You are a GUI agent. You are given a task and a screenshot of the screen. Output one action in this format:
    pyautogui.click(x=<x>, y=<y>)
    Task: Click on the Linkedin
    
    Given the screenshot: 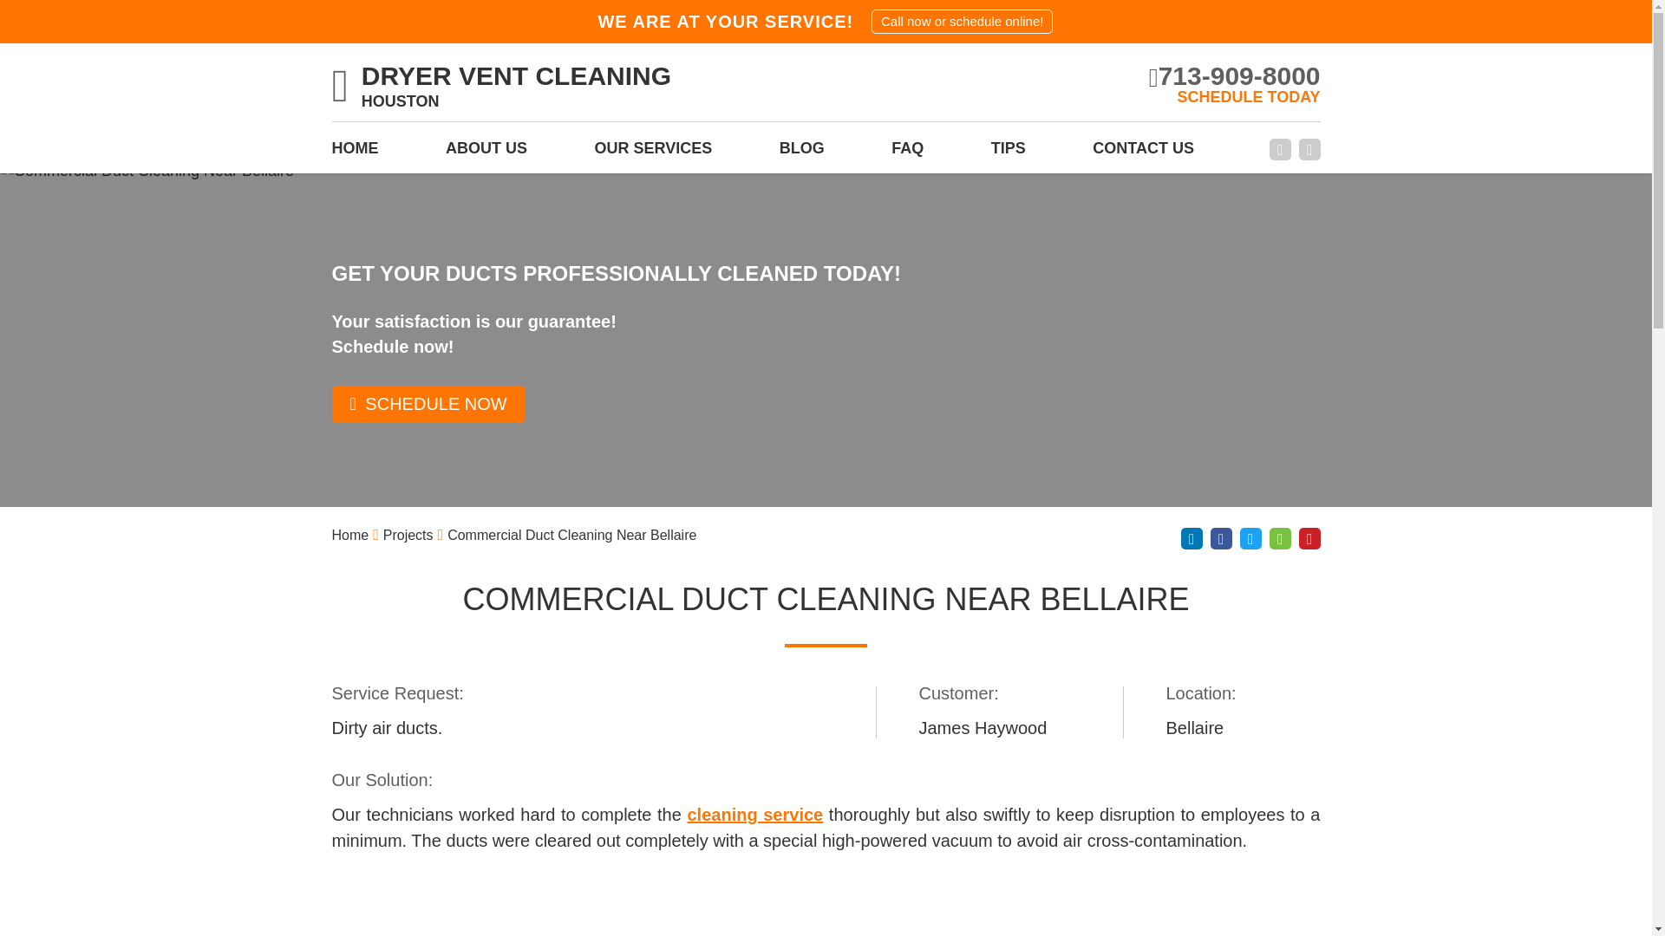 What is the action you would take?
    pyautogui.click(x=1192, y=538)
    